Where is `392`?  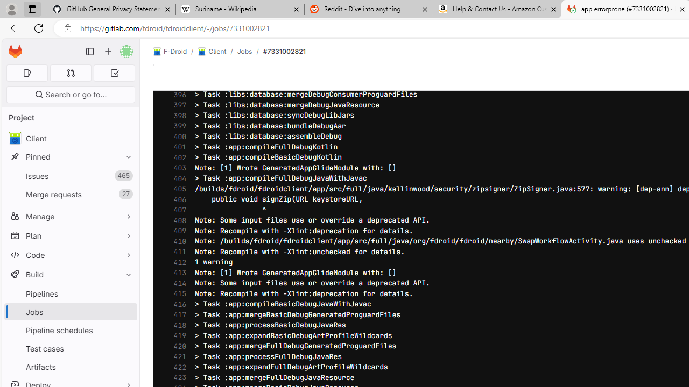
392 is located at coordinates (177, 53).